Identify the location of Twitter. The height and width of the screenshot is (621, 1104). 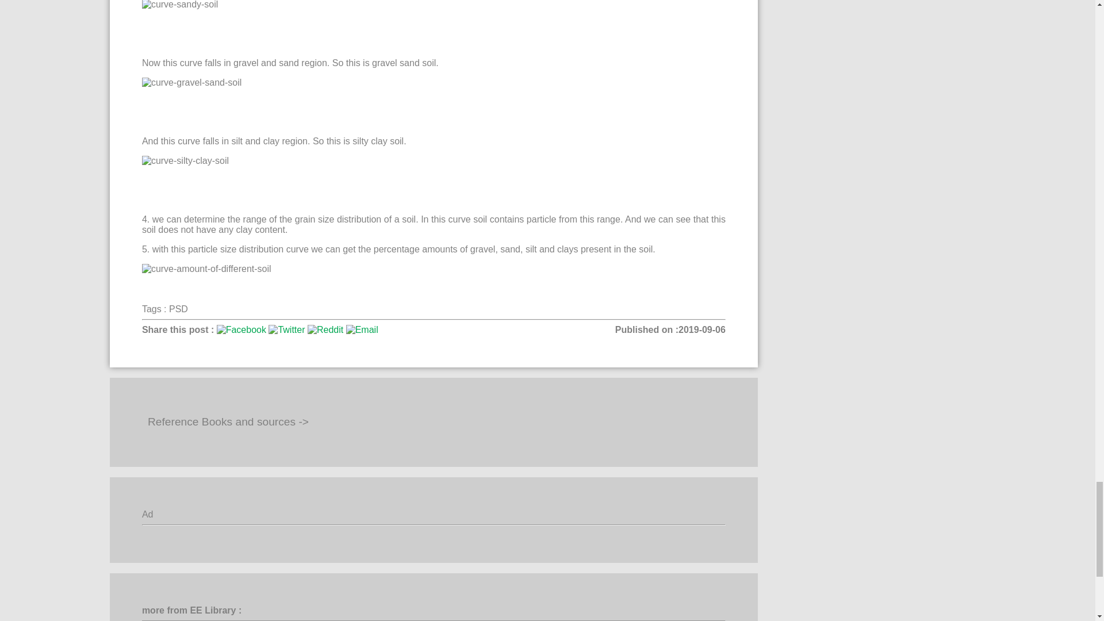
(286, 330).